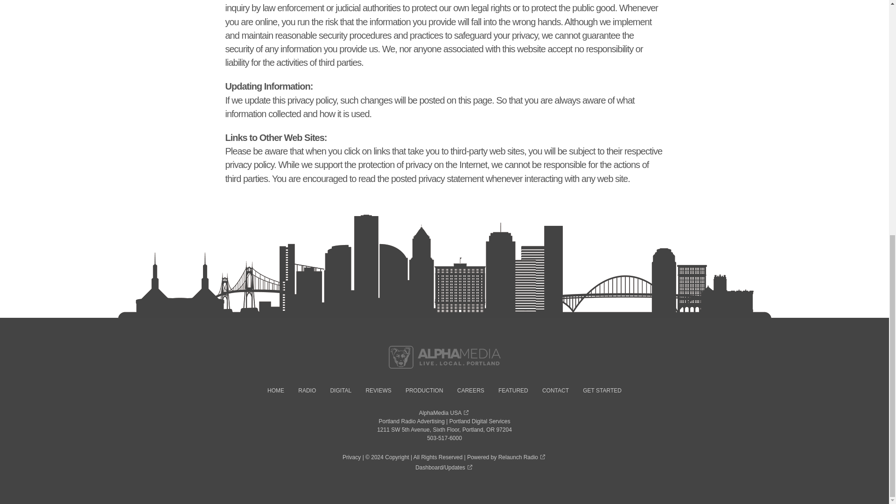 The width and height of the screenshot is (896, 504). Describe the element at coordinates (513, 390) in the screenshot. I see `FEATURED` at that location.